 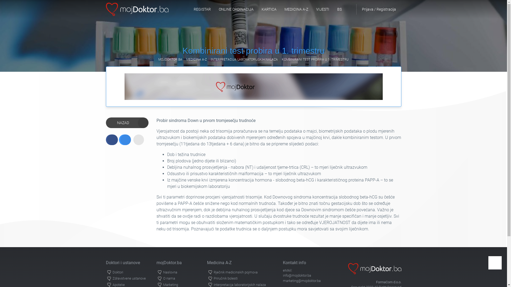 I want to click on Naslovna, so click(x=178, y=272).